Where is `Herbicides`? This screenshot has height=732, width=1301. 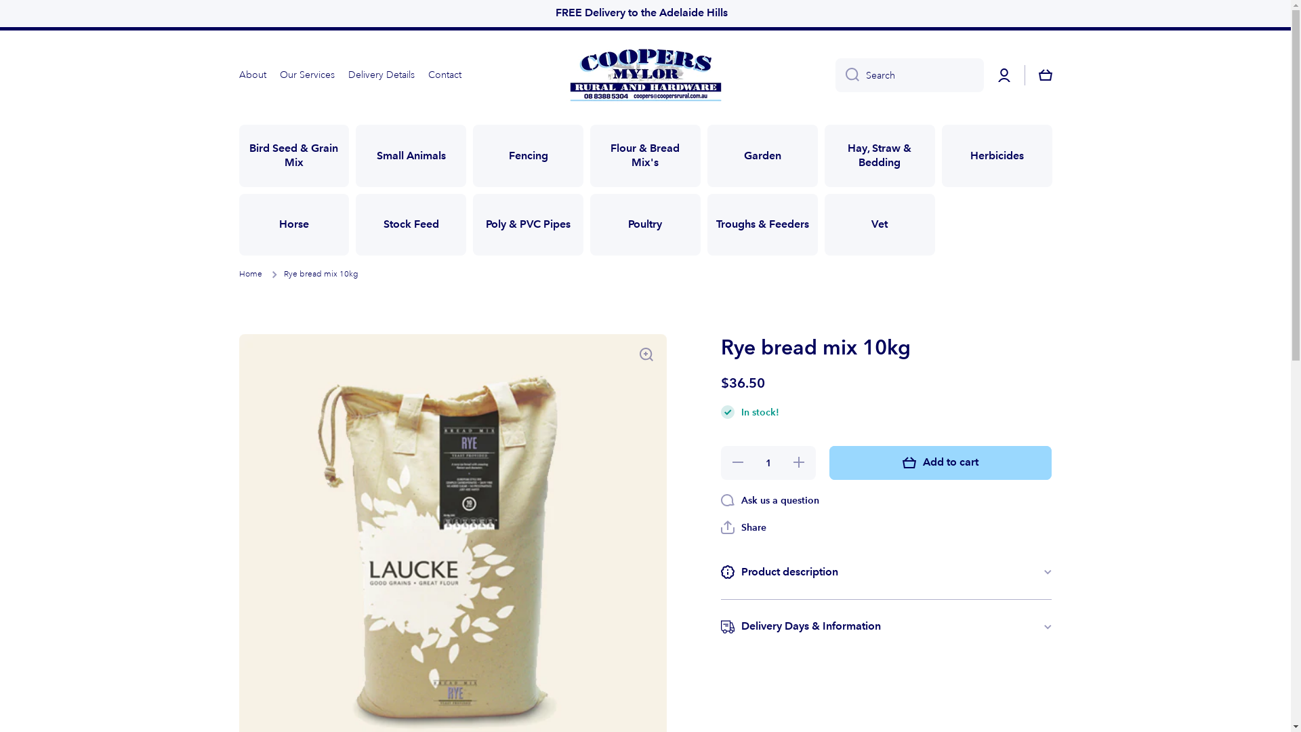 Herbicides is located at coordinates (997, 156).